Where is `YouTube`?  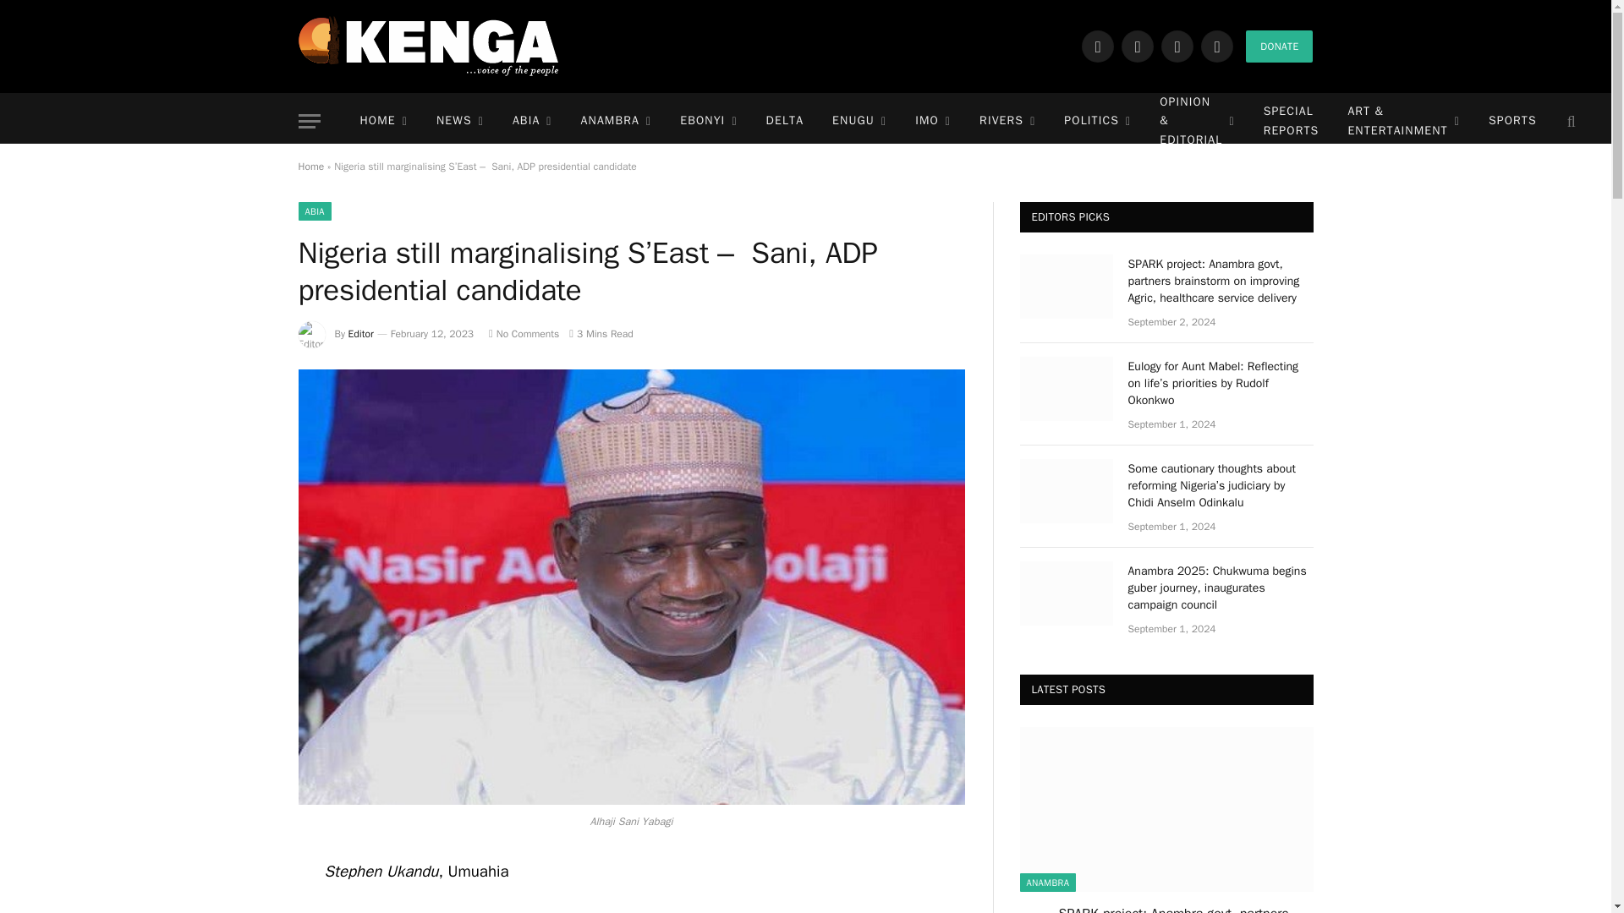
YouTube is located at coordinates (1216, 46).